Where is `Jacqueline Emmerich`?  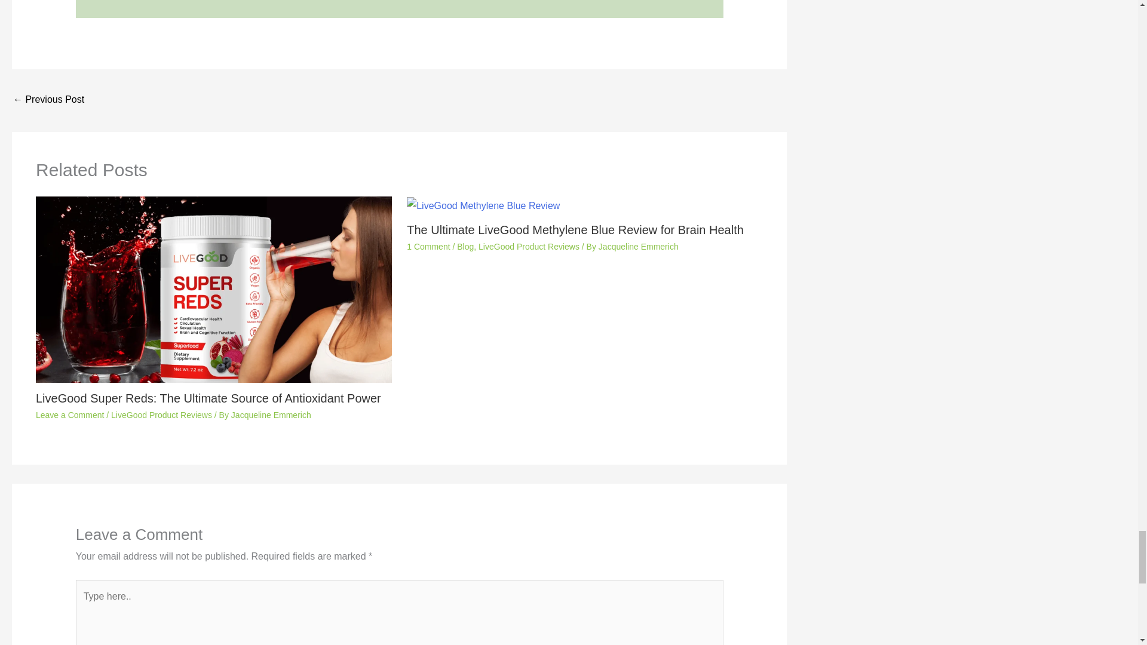
Jacqueline Emmerich is located at coordinates (639, 247).